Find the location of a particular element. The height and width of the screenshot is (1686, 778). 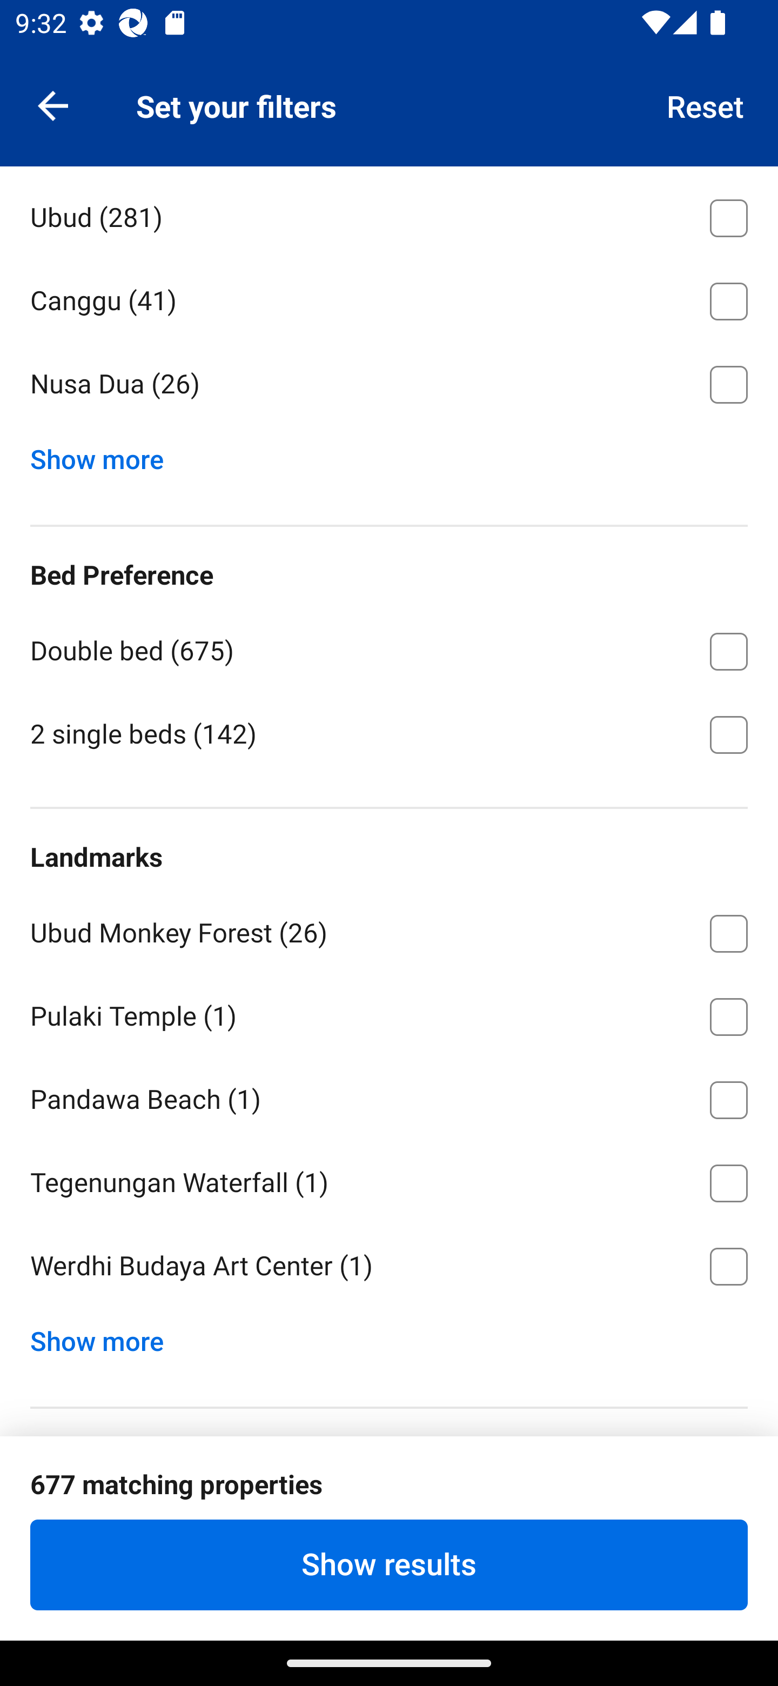

Double bed ⁦(675) is located at coordinates (389, 648).